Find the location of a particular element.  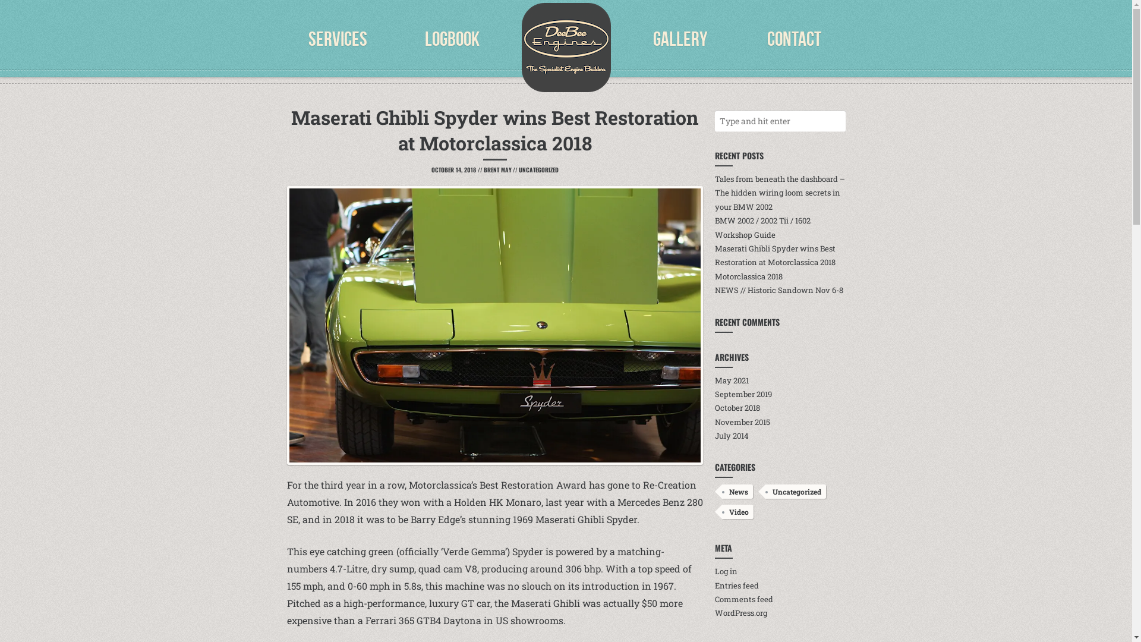

September 2019 is located at coordinates (743, 394).